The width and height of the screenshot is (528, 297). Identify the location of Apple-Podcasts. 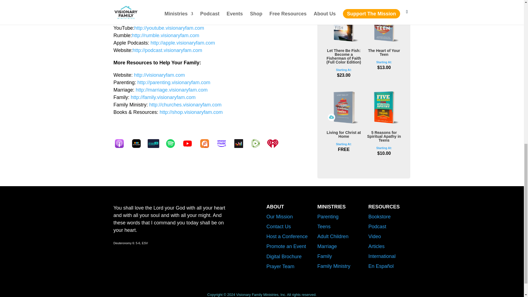
(122, 144).